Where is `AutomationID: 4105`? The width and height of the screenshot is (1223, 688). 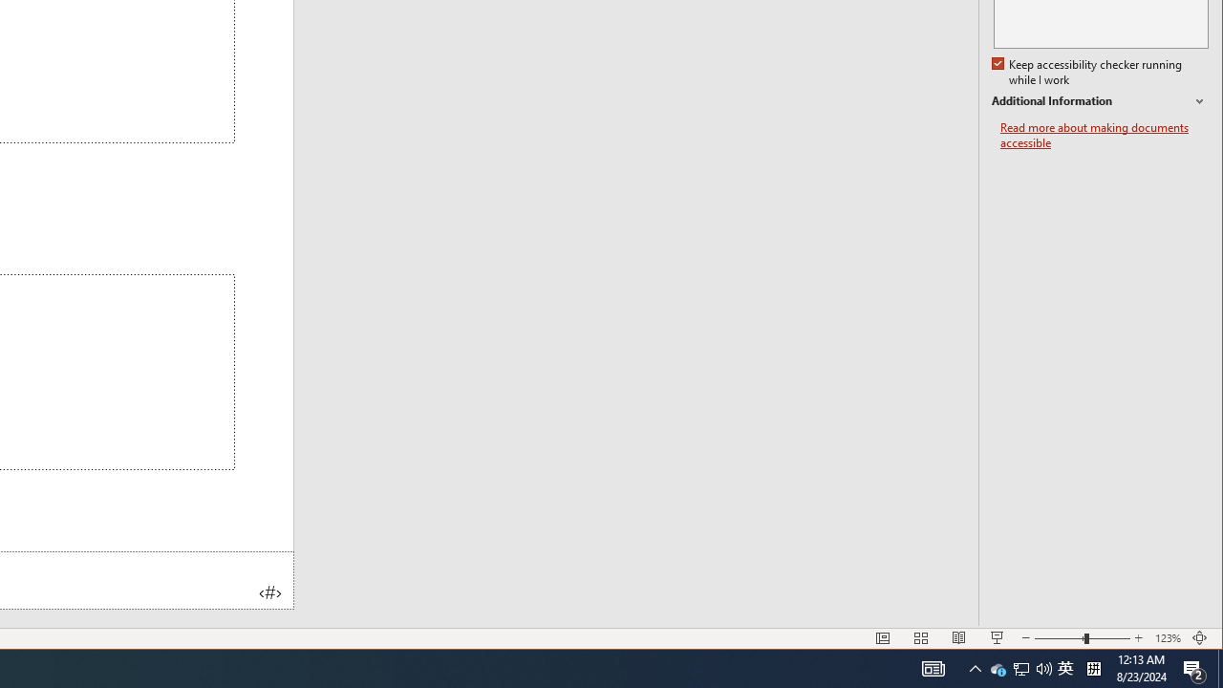 AutomationID: 4105 is located at coordinates (933, 669).